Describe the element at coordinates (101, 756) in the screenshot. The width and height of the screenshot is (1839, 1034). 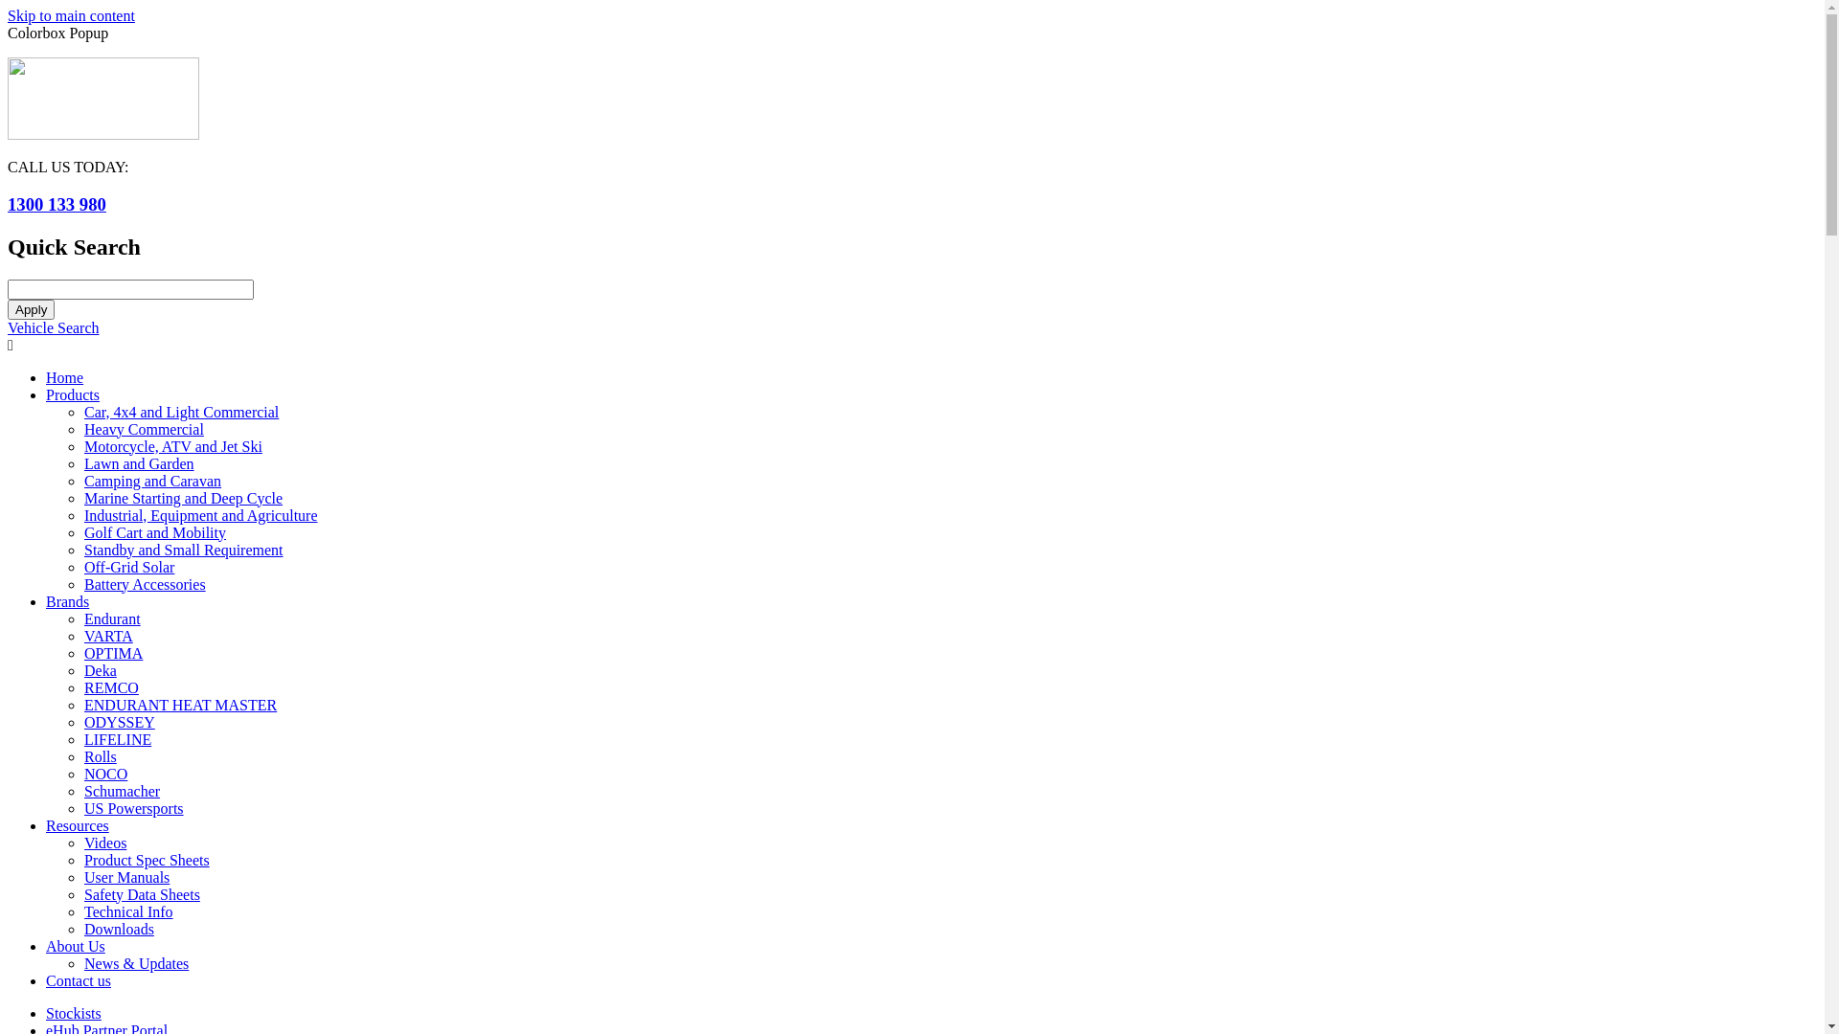
I see `Rolls` at that location.